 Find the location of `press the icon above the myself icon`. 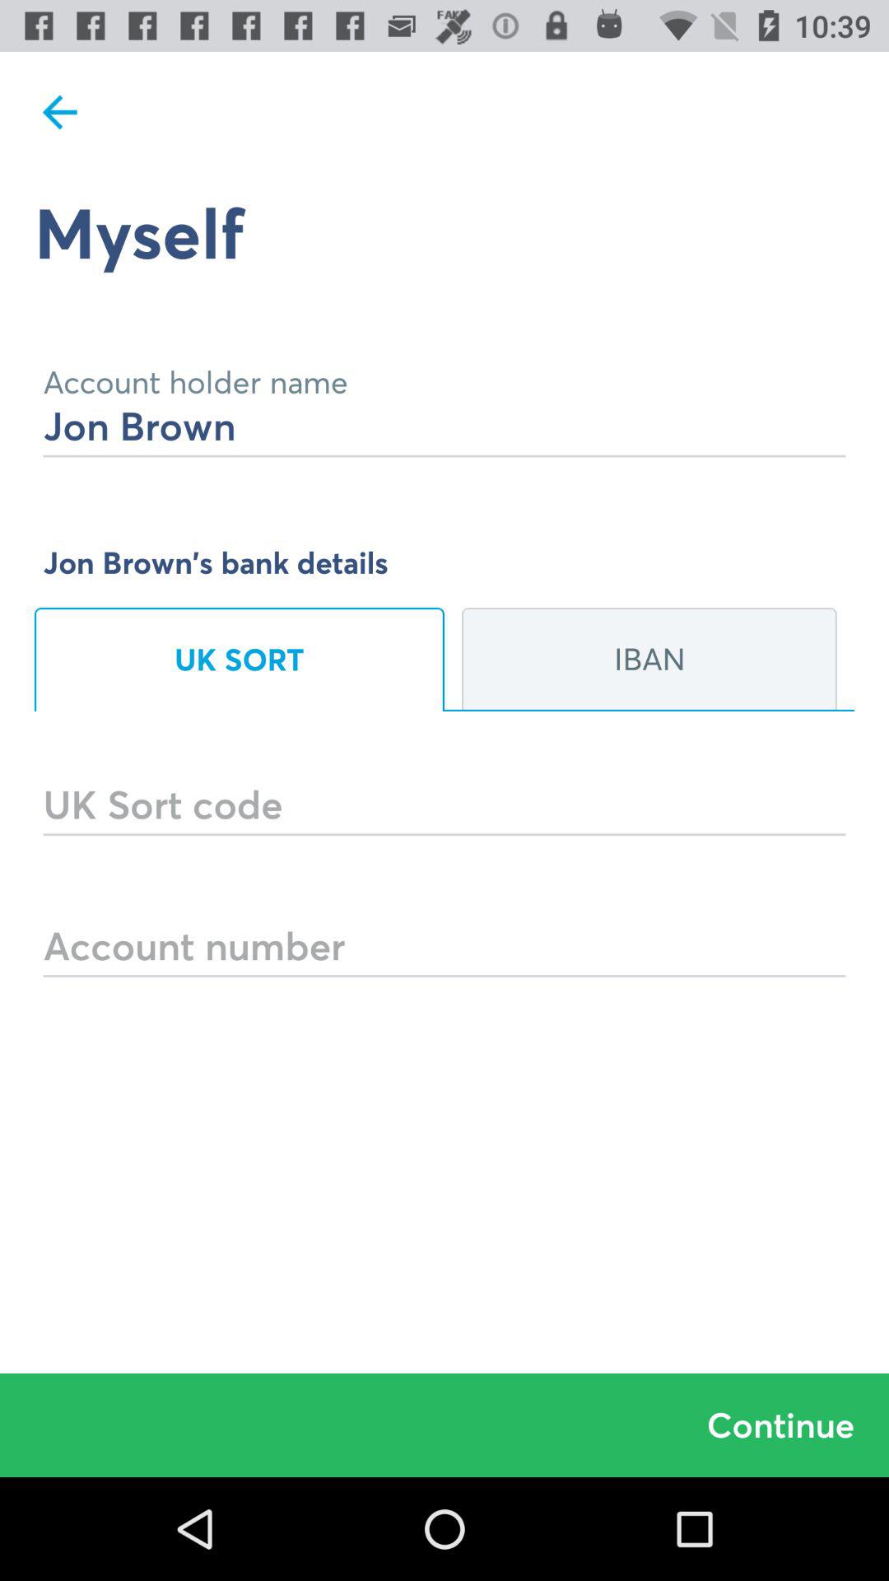

press the icon above the myself icon is located at coordinates (60, 112).